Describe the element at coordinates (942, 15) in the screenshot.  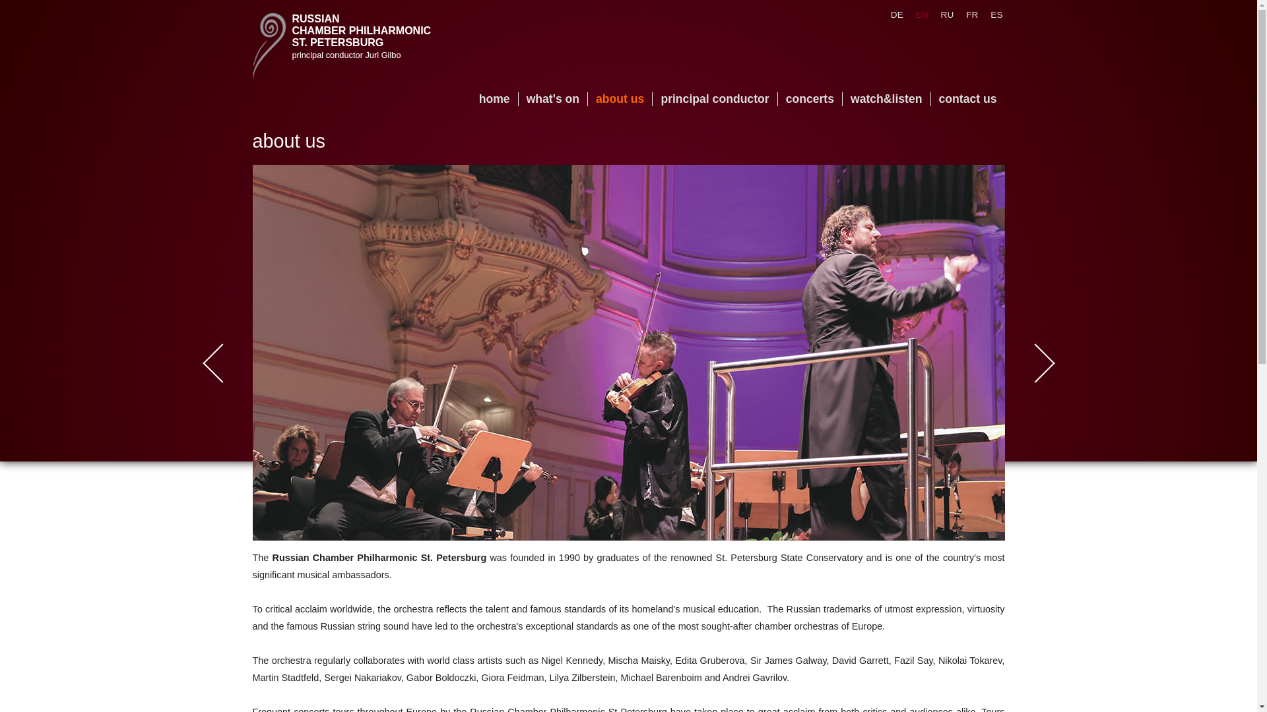
I see `RU` at that location.